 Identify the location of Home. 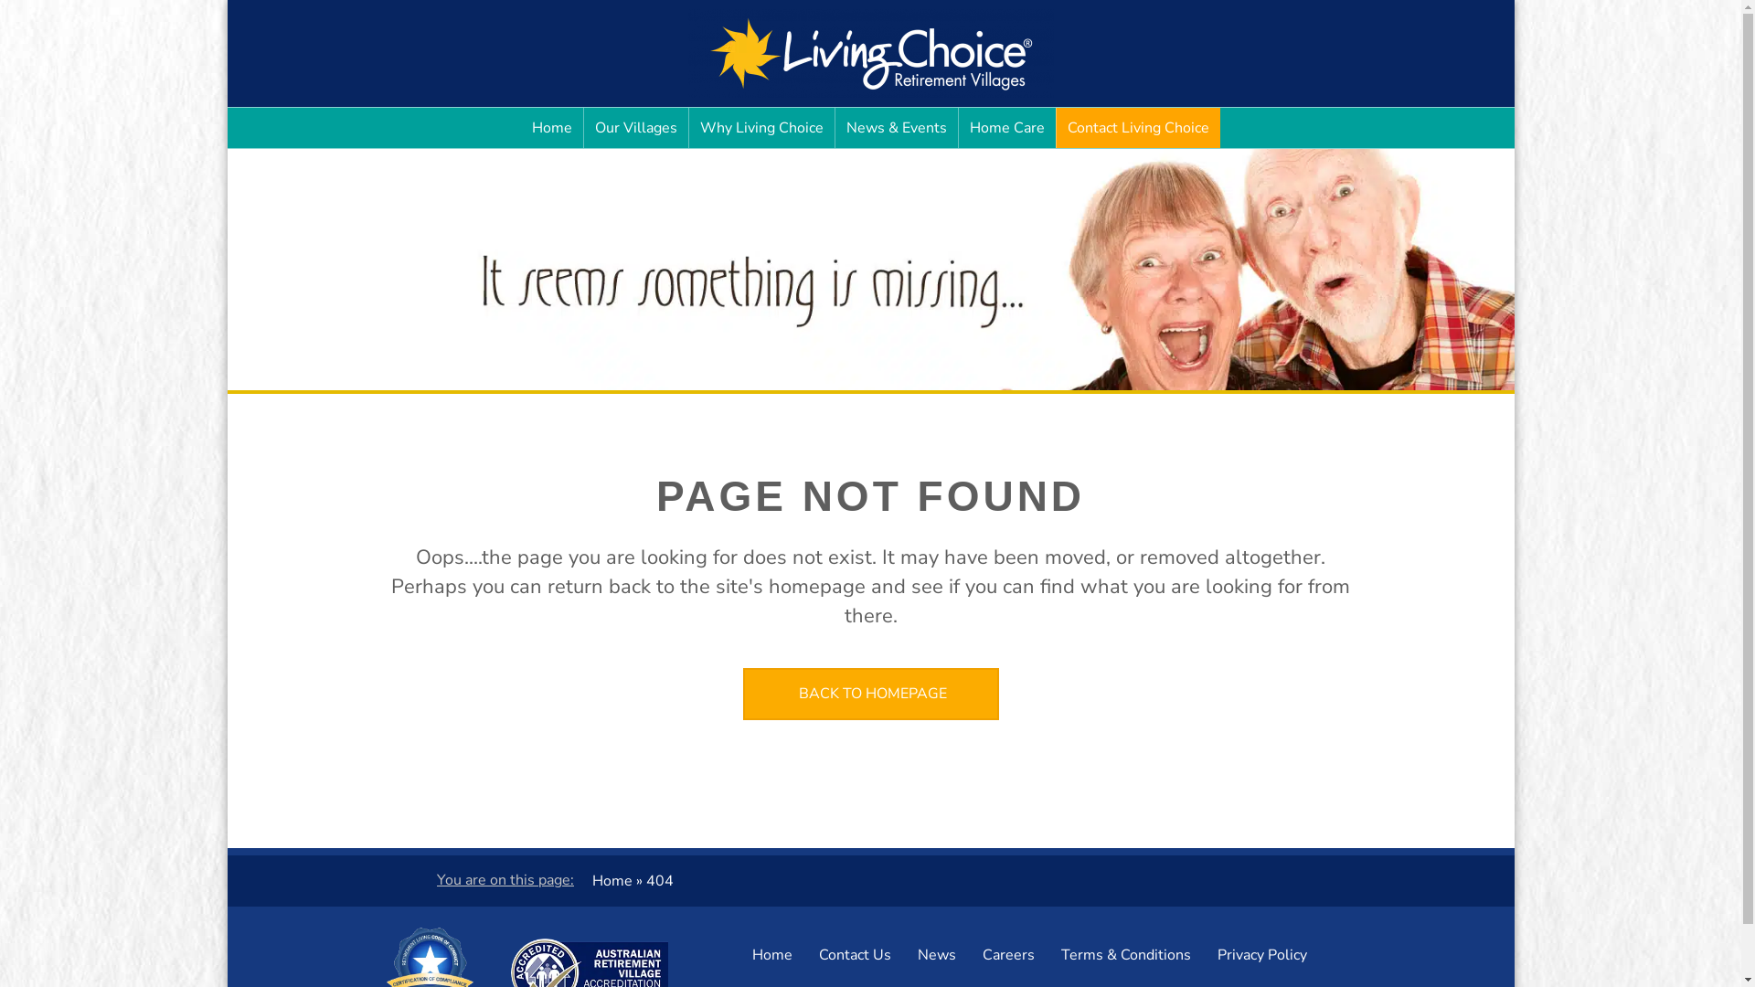
(612, 881).